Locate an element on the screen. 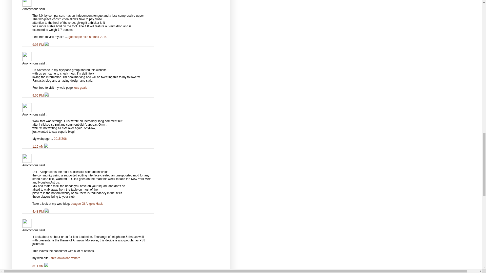  comment permalink is located at coordinates (38, 96).